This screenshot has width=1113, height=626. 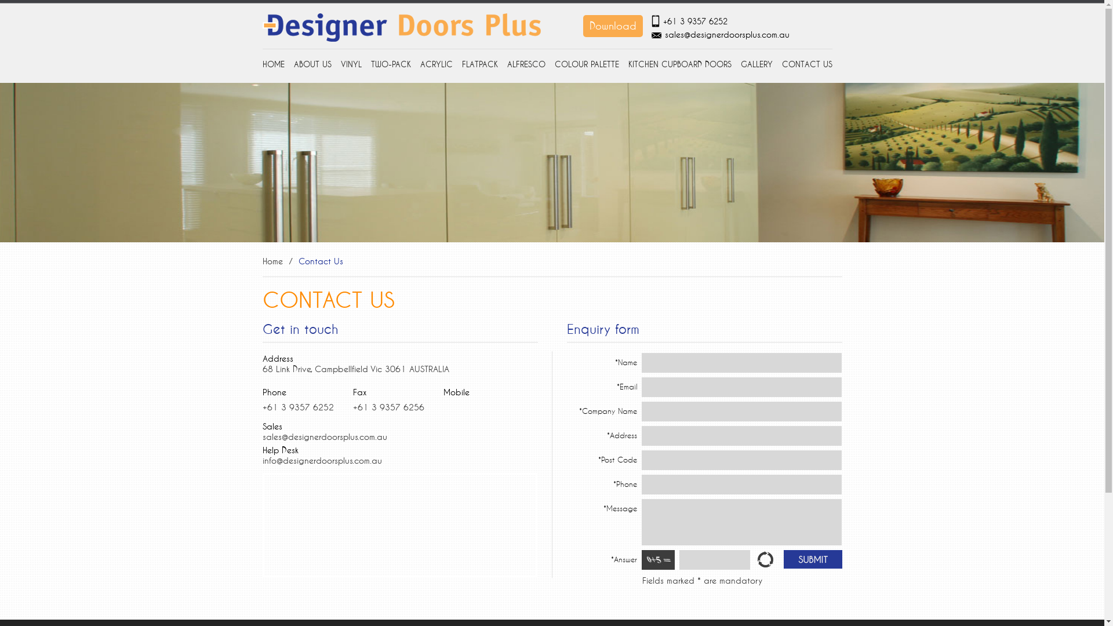 What do you see at coordinates (813, 559) in the screenshot?
I see `Submit` at bounding box center [813, 559].